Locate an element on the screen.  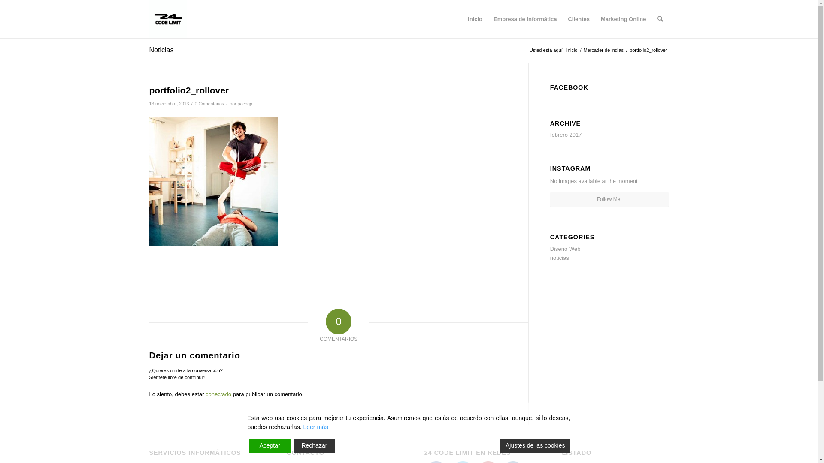
noticias is located at coordinates (560, 258).